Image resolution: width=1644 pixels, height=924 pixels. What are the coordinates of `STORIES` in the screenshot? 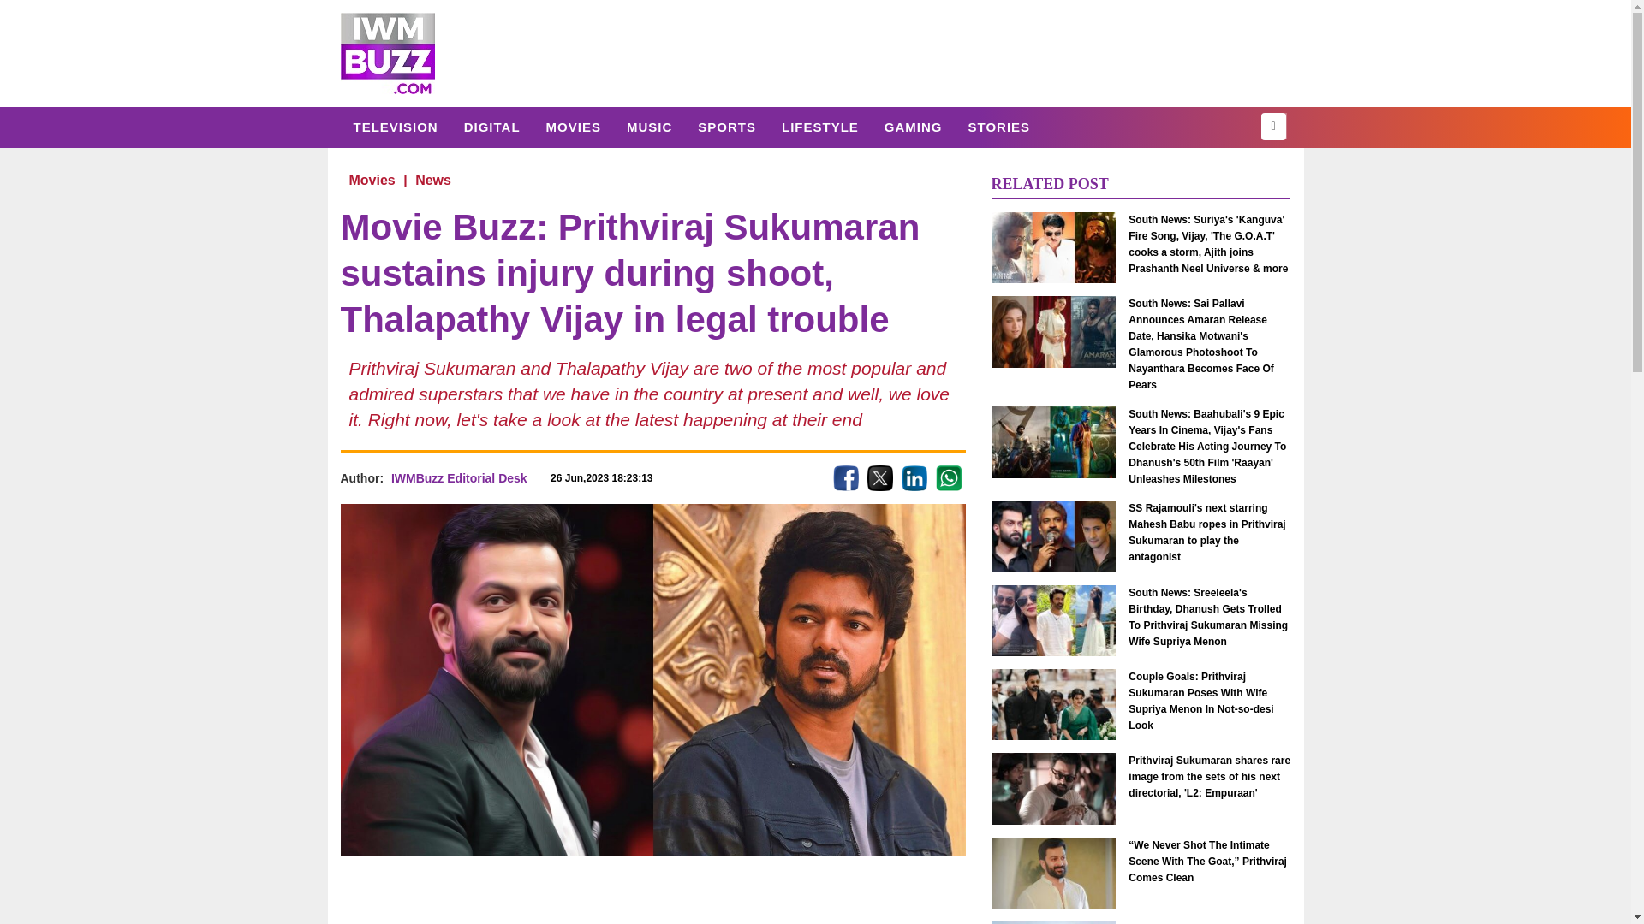 It's located at (998, 127).